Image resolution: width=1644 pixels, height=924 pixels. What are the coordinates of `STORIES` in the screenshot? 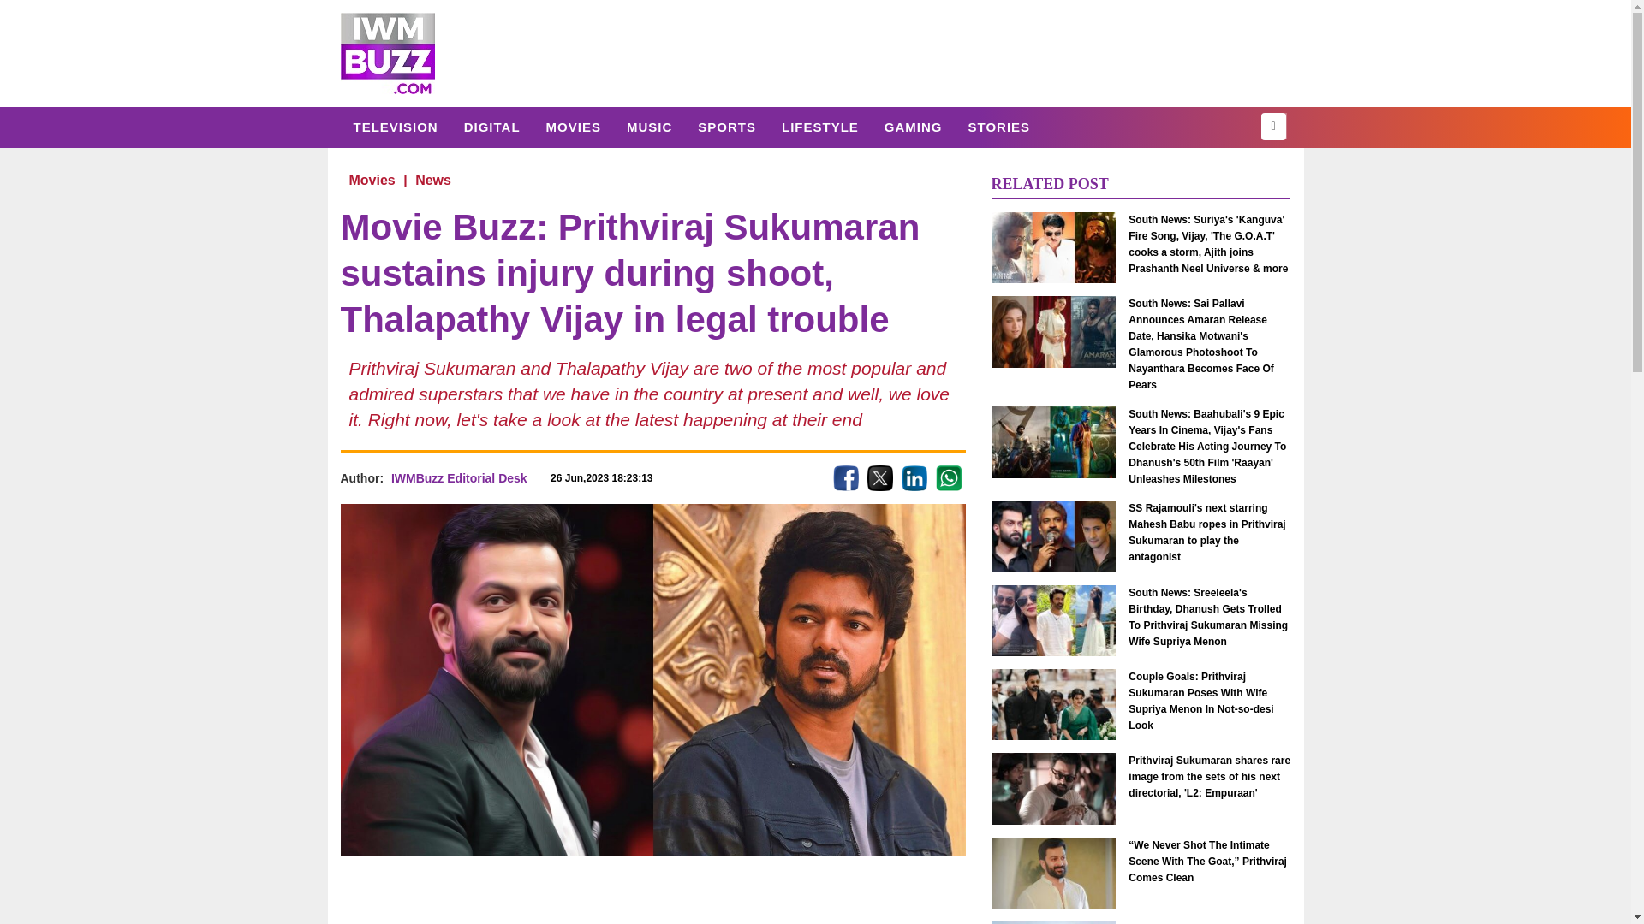 It's located at (998, 127).